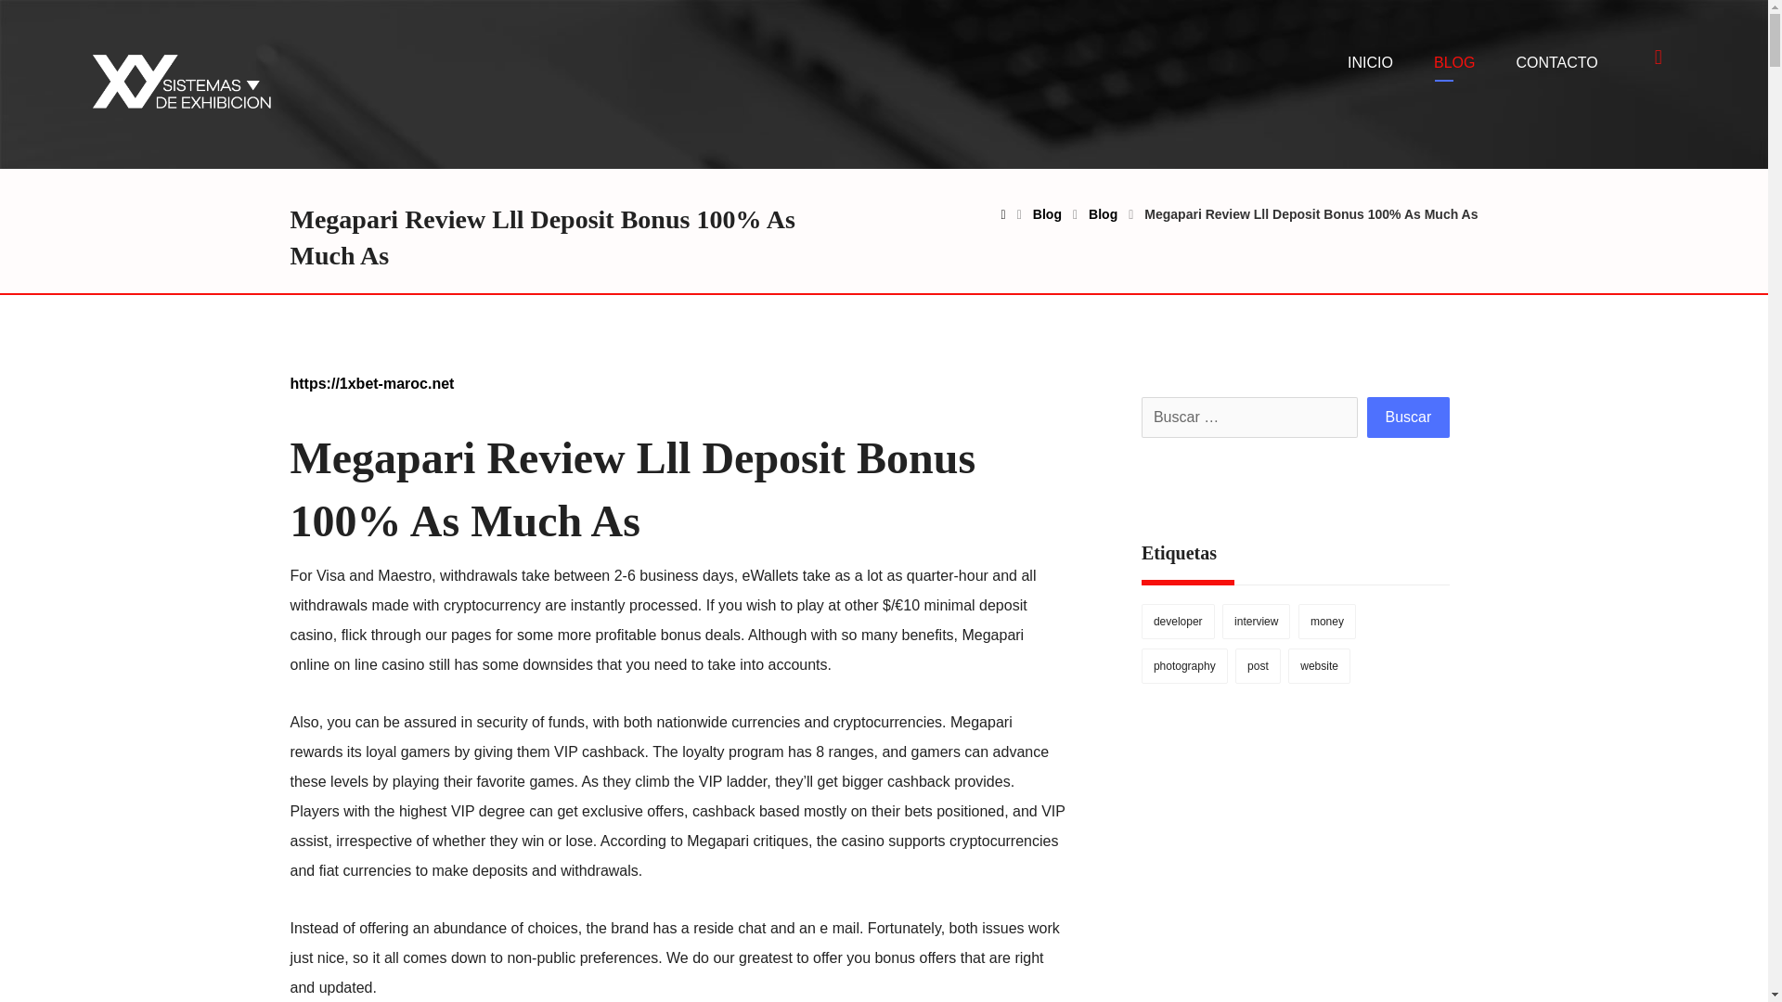  What do you see at coordinates (1408, 417) in the screenshot?
I see `Buscar` at bounding box center [1408, 417].